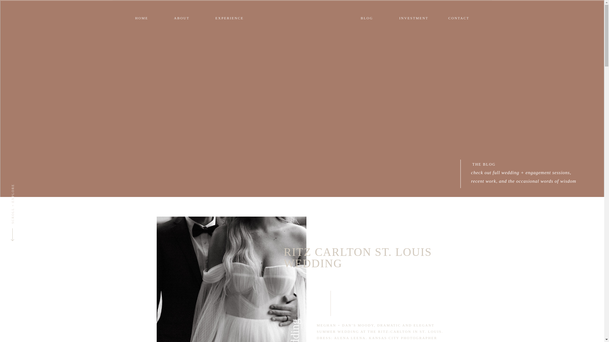  What do you see at coordinates (231, 279) in the screenshot?
I see `Ritz Carlton St. Louis Wedding` at bounding box center [231, 279].